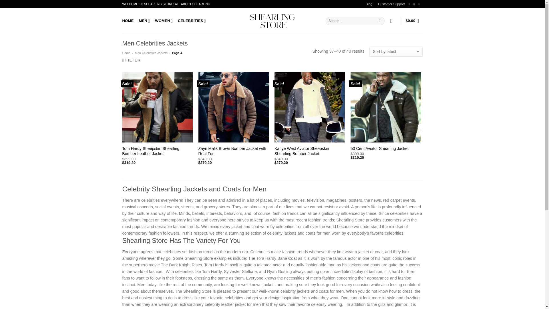  What do you see at coordinates (391, 4) in the screenshot?
I see `Customer Support` at bounding box center [391, 4].